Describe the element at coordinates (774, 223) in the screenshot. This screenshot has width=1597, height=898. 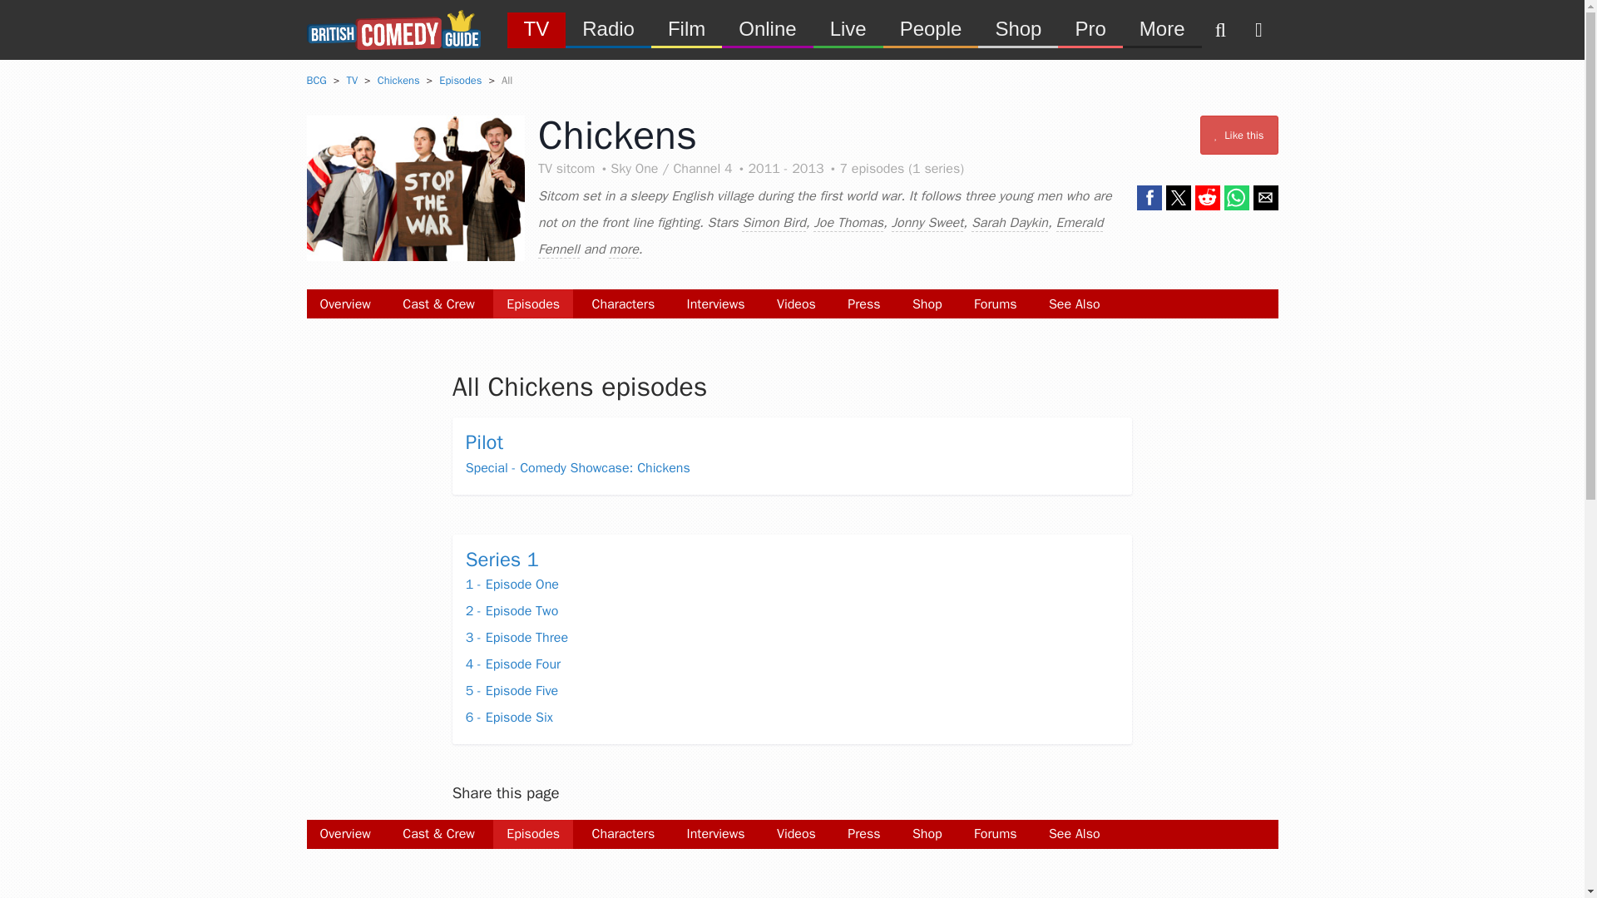
I see `Simon Bird` at that location.